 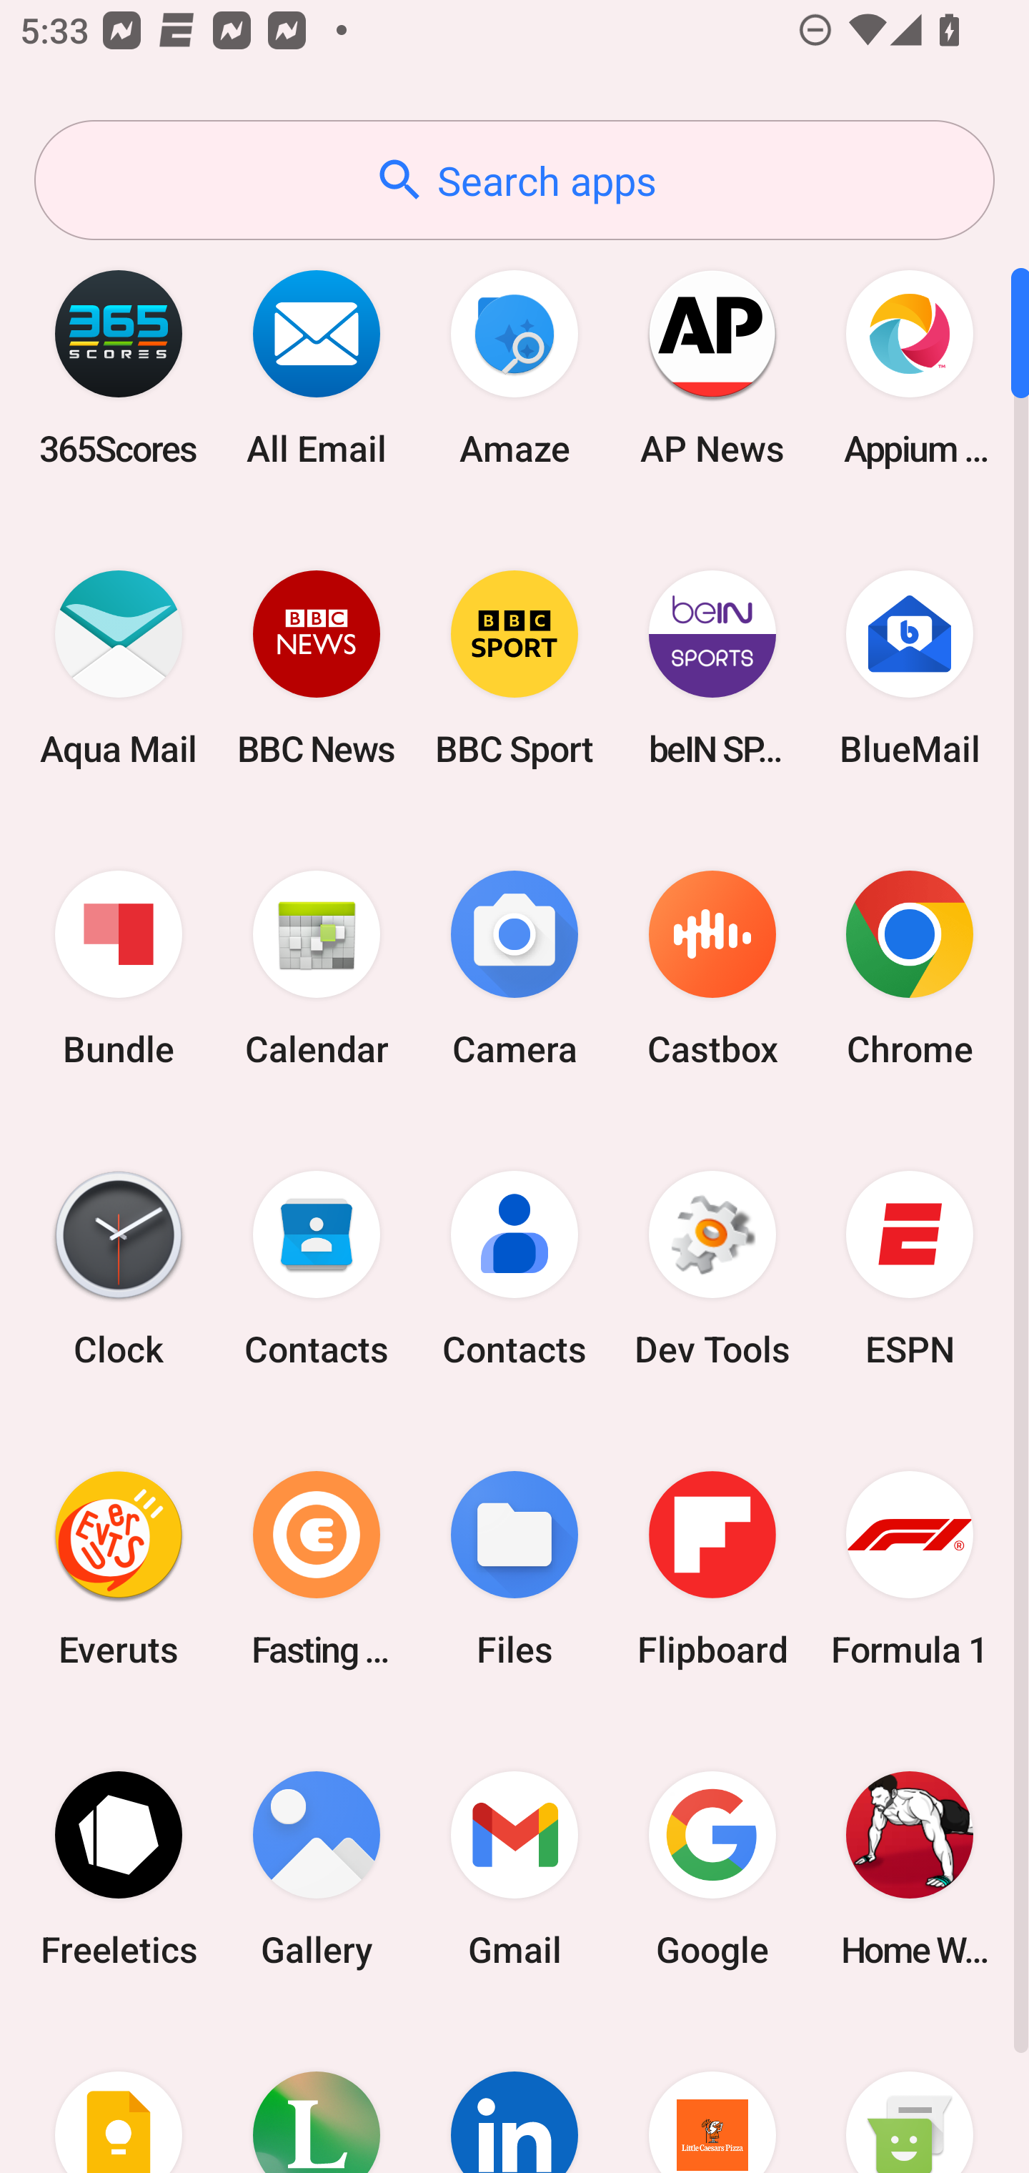 What do you see at coordinates (514, 1868) in the screenshot?
I see `Gmail` at bounding box center [514, 1868].